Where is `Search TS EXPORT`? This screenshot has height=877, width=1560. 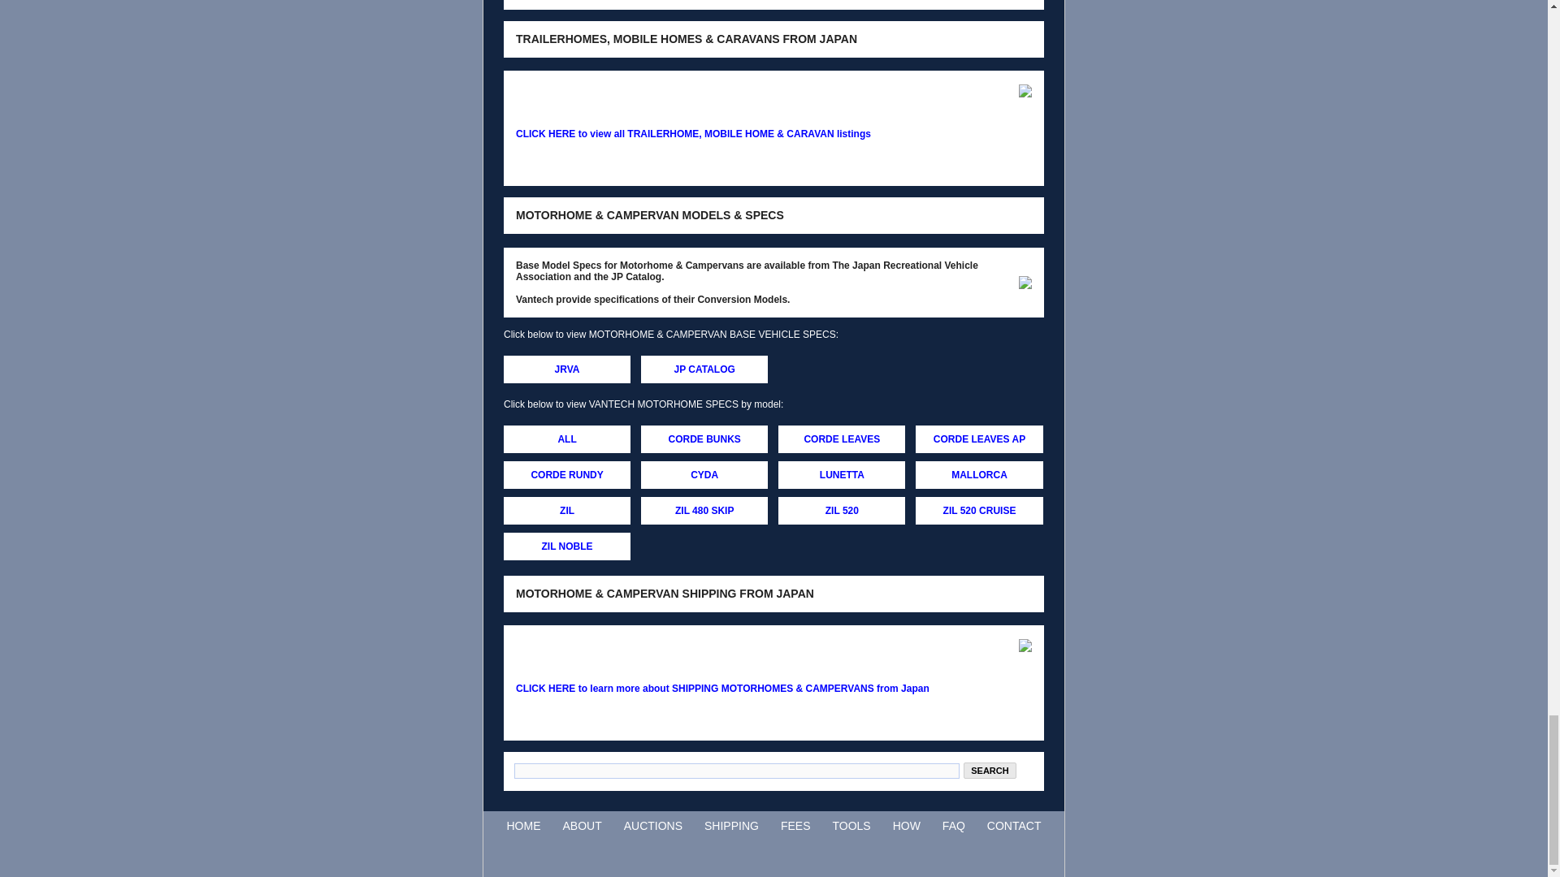 Search TS EXPORT is located at coordinates (736, 771).